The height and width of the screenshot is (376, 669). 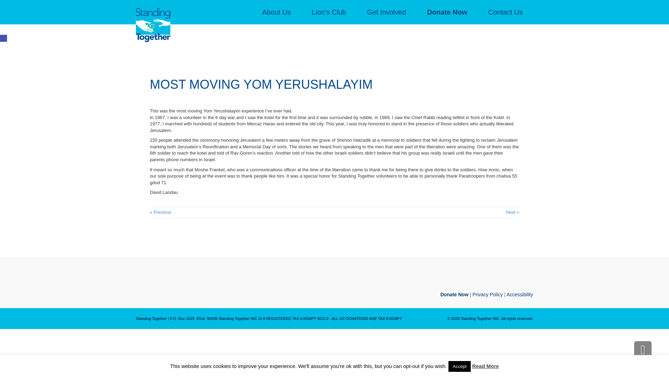 What do you see at coordinates (3, 38) in the screenshot?
I see `Open toolbar` at bounding box center [3, 38].